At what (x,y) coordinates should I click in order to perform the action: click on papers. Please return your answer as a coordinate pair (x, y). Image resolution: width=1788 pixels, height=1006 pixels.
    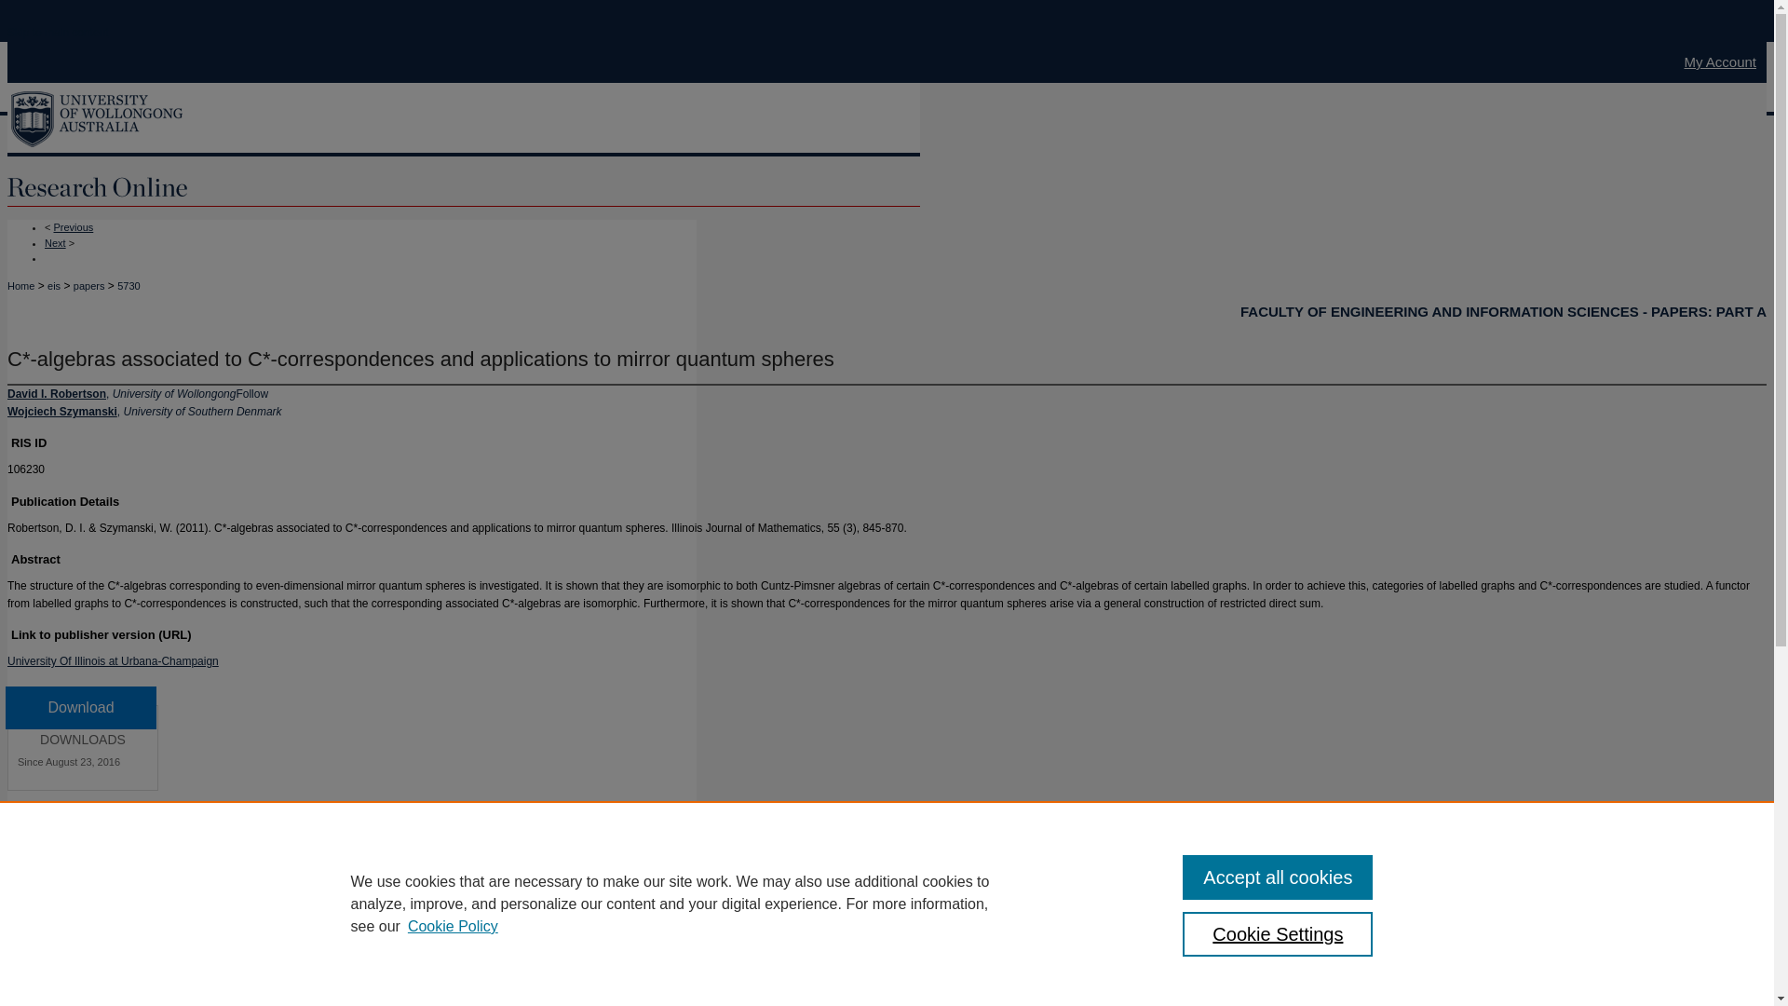
    Looking at the image, I should click on (89, 285).